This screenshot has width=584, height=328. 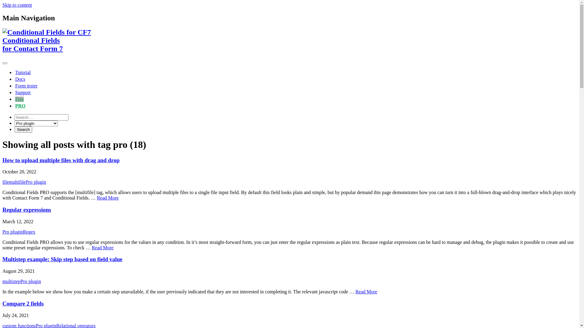 I want to click on Read More, so click(x=108, y=198).